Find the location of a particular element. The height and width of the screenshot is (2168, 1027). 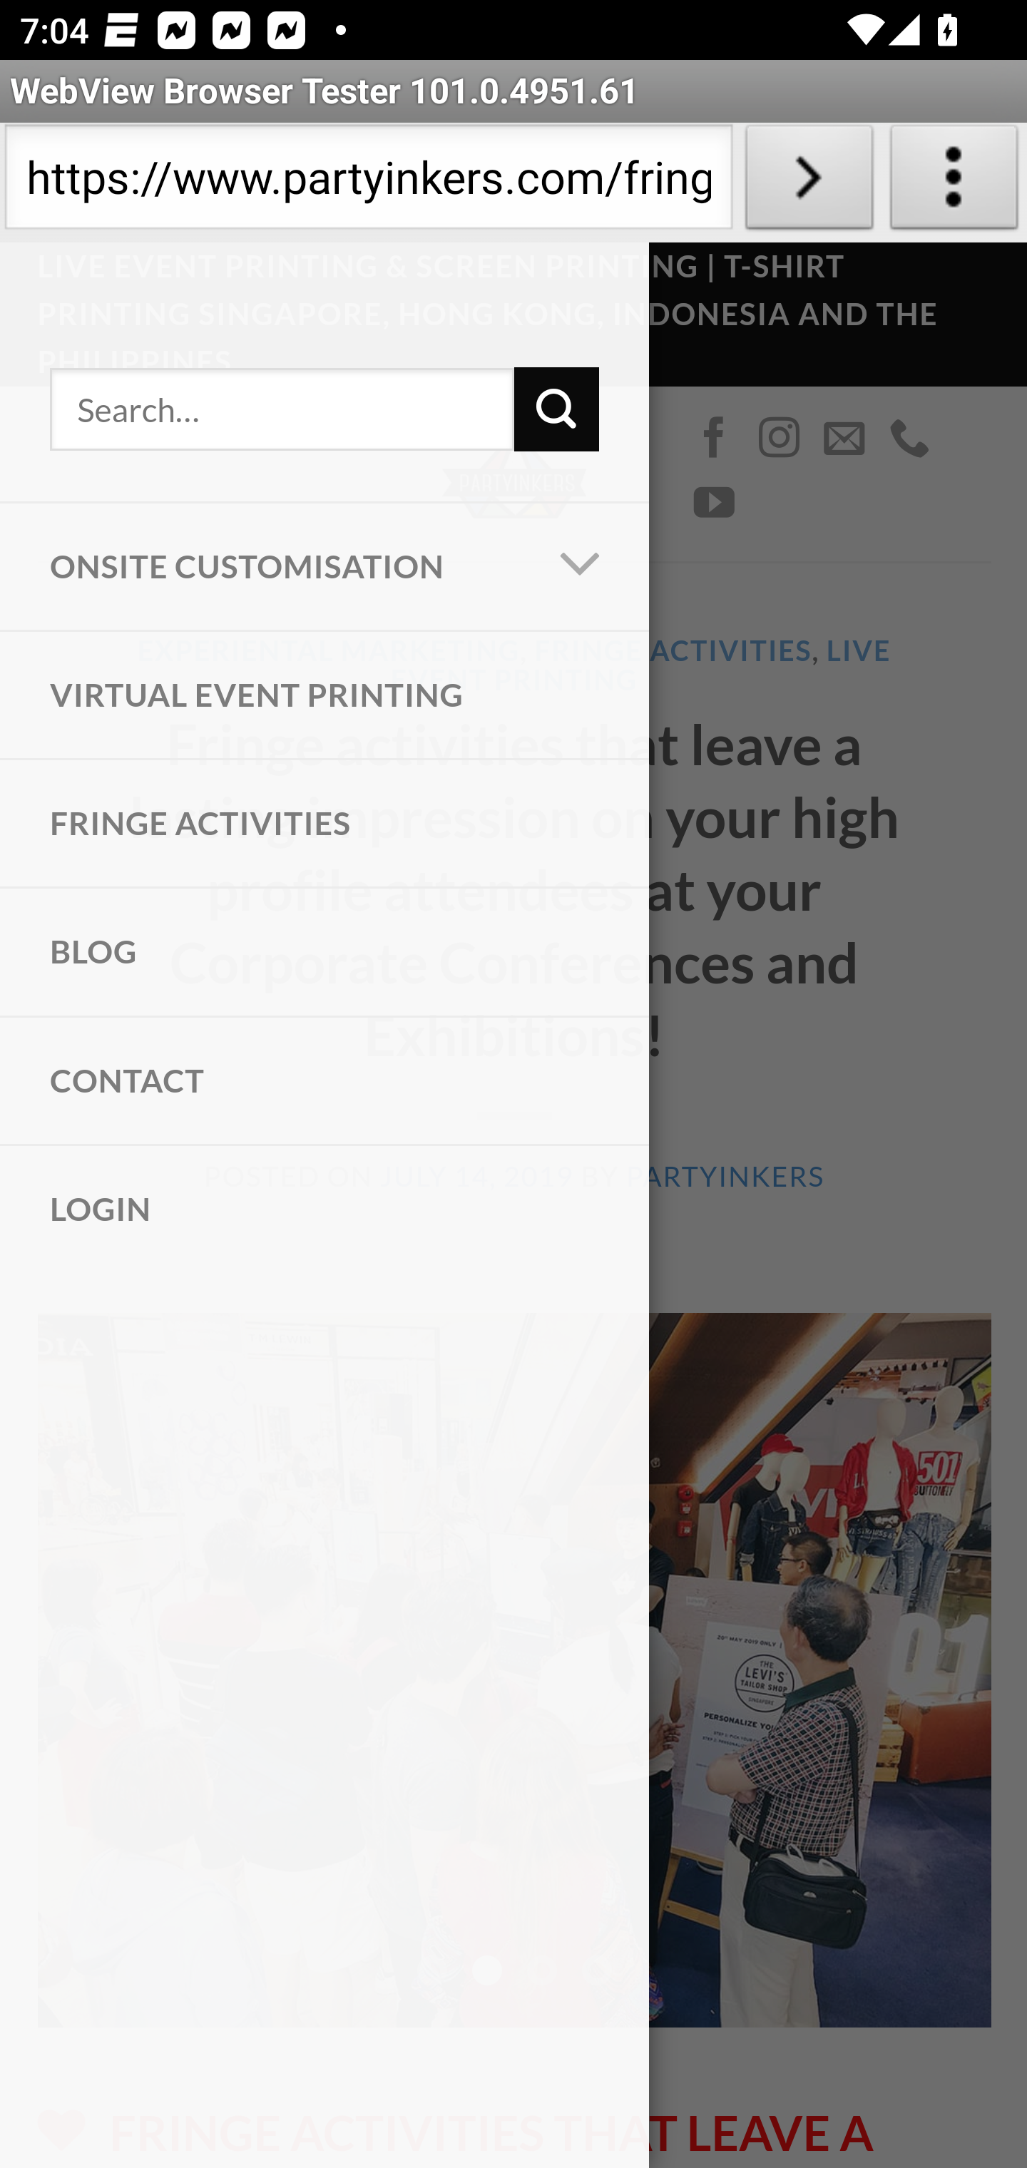

About WebView is located at coordinates (954, 183).